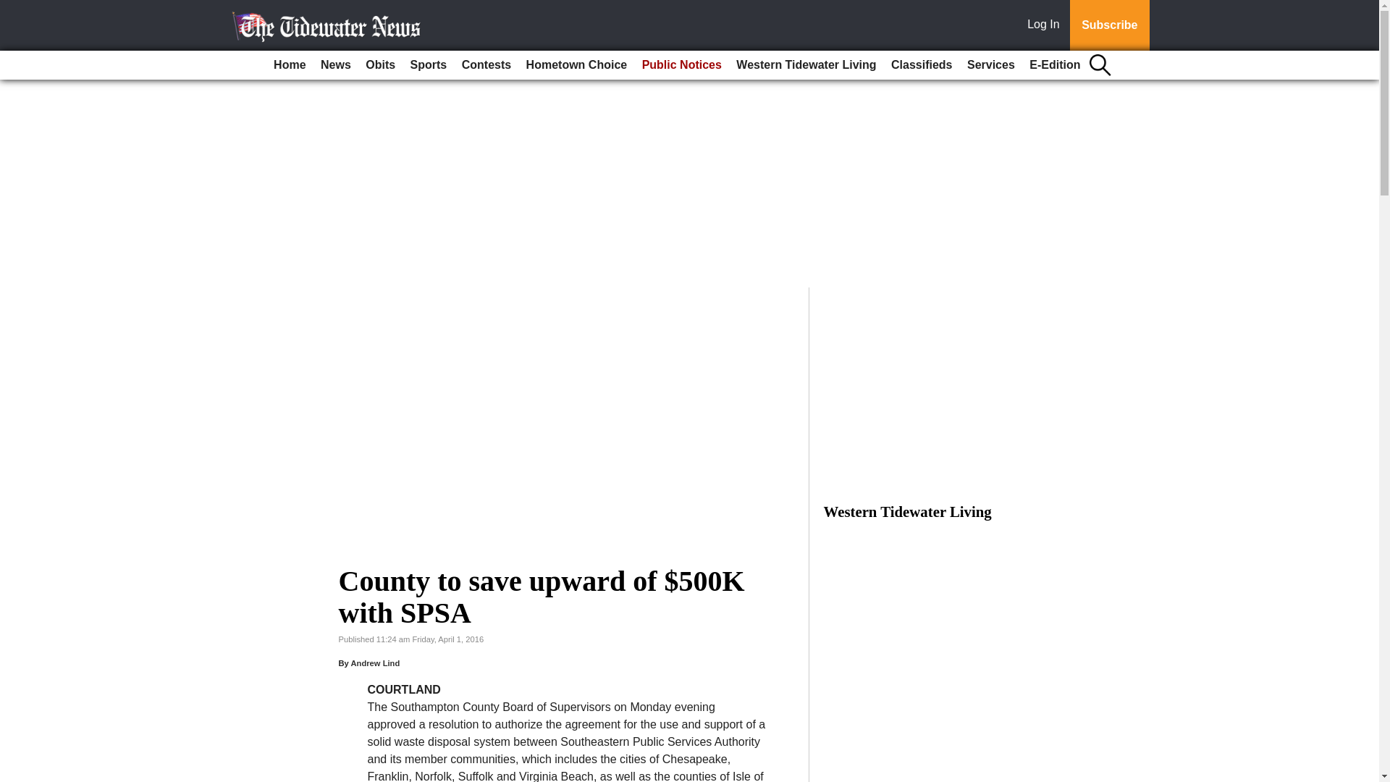  What do you see at coordinates (1046, 25) in the screenshot?
I see `Log In` at bounding box center [1046, 25].